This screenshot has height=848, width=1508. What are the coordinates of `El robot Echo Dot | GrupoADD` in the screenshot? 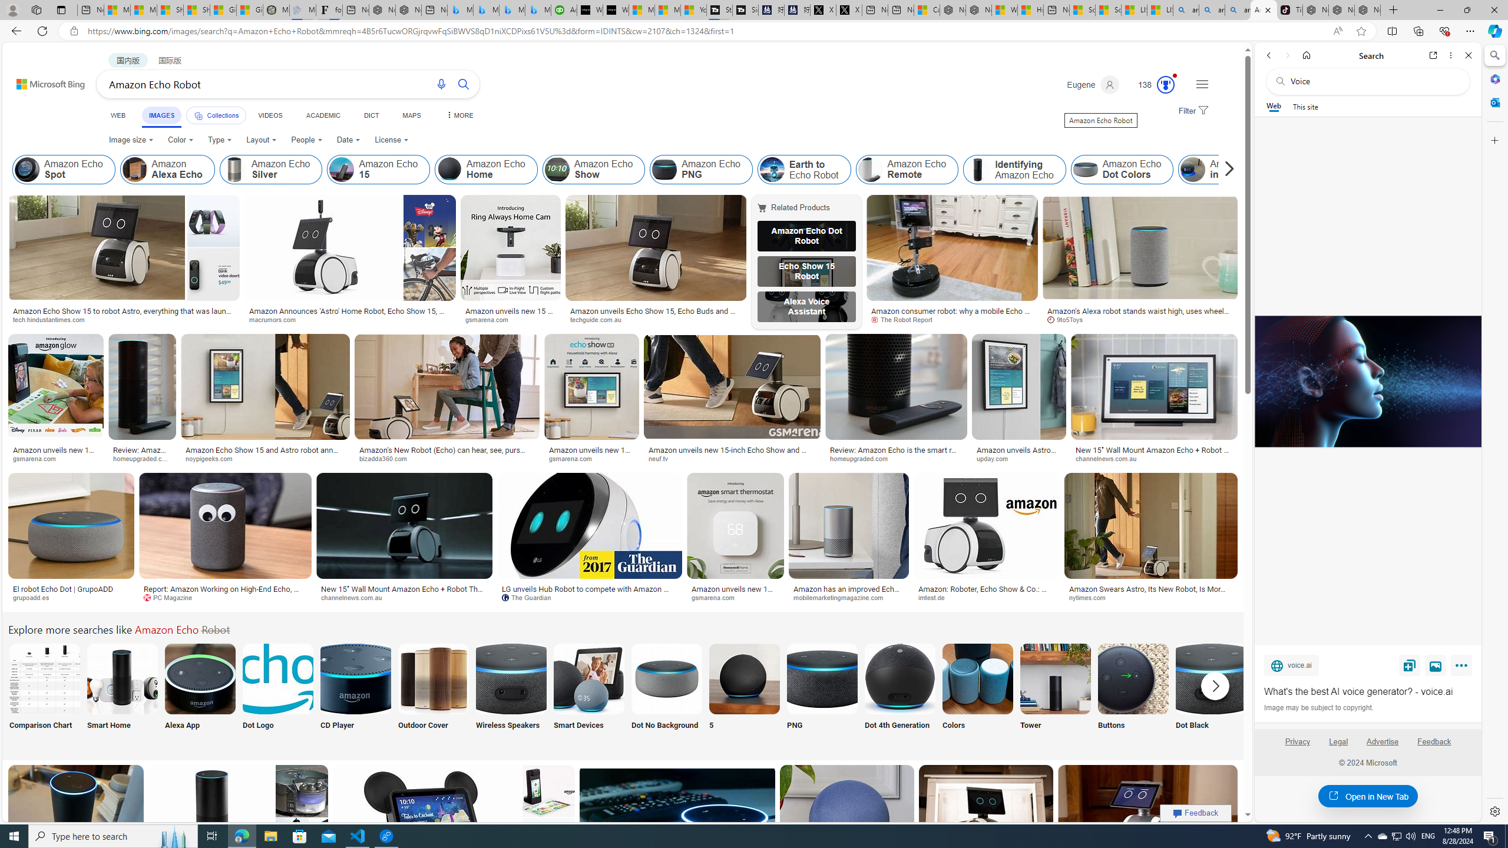 It's located at (72, 589).